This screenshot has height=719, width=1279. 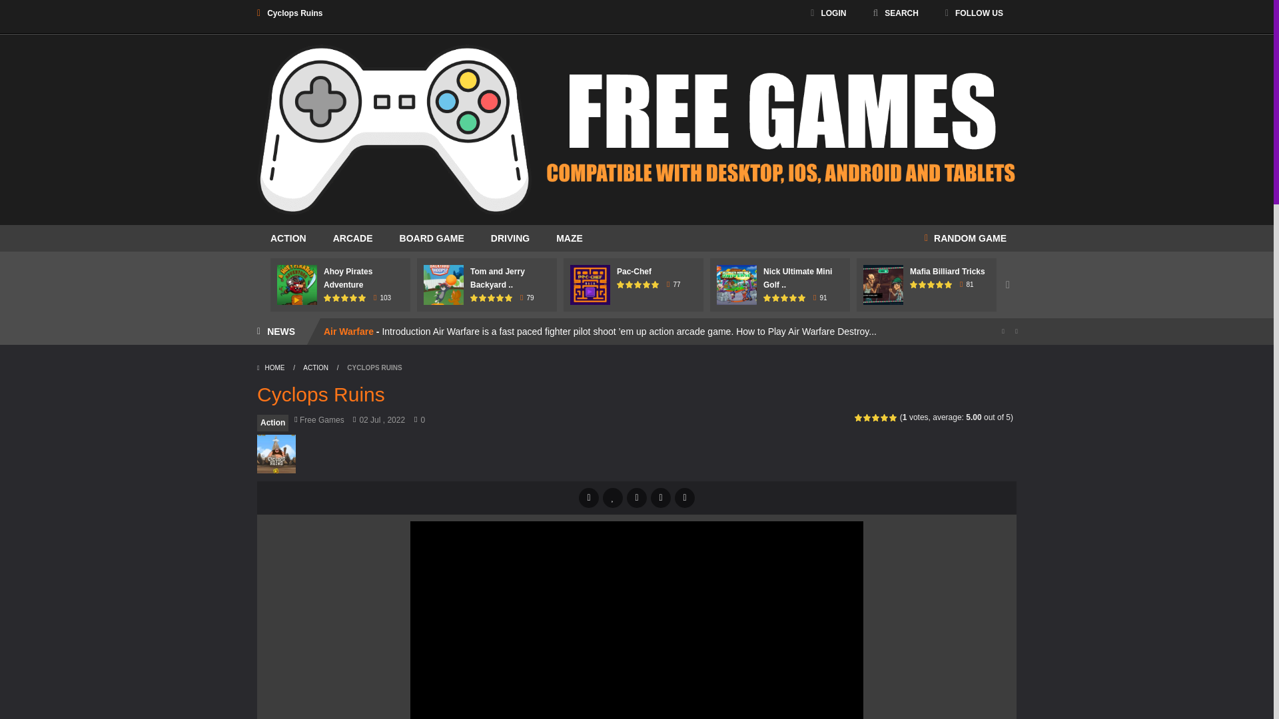 What do you see at coordinates (569, 238) in the screenshot?
I see `MAZE` at bounding box center [569, 238].